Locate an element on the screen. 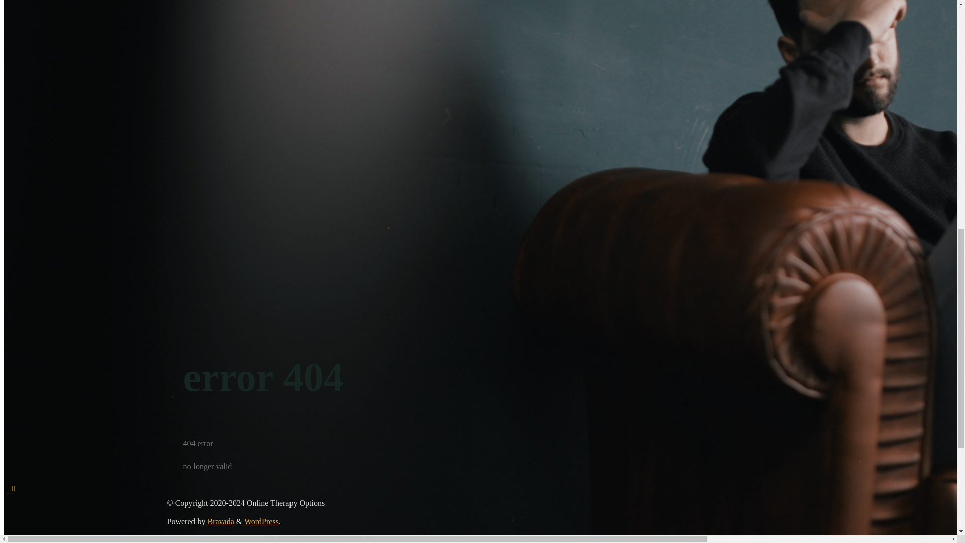 This screenshot has width=965, height=543. Bravada WordPress Theme by Cryout Creations is located at coordinates (219, 522).